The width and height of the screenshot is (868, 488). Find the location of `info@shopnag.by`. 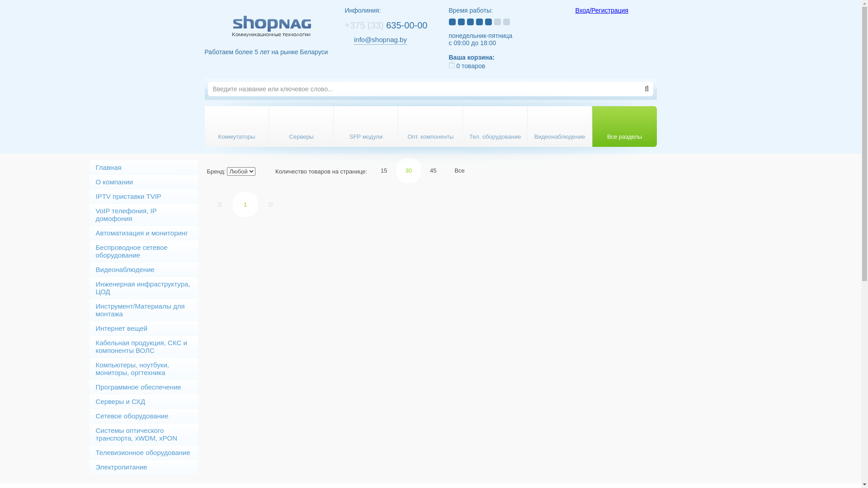

info@shopnag.by is located at coordinates (381, 40).